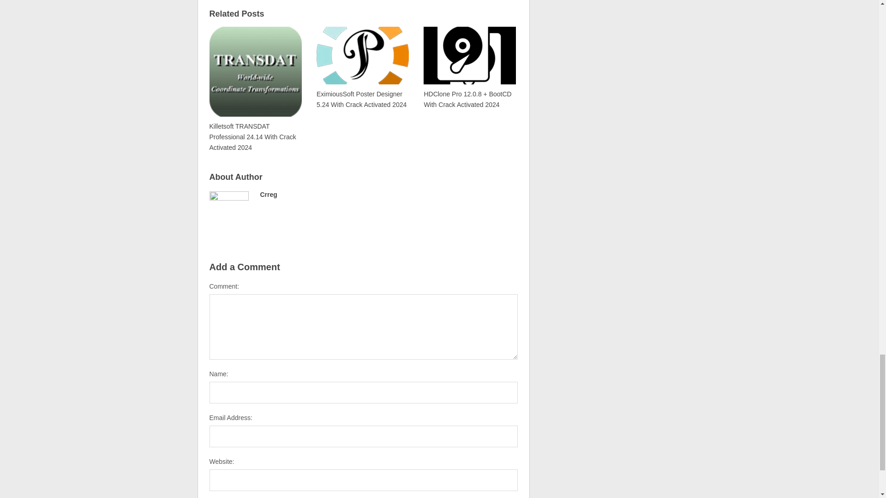 Image resolution: width=886 pixels, height=498 pixels. Describe the element at coordinates (362, 67) in the screenshot. I see `EximiousSoft Poster Designer 5.24 With Crack Activated 2024` at that location.